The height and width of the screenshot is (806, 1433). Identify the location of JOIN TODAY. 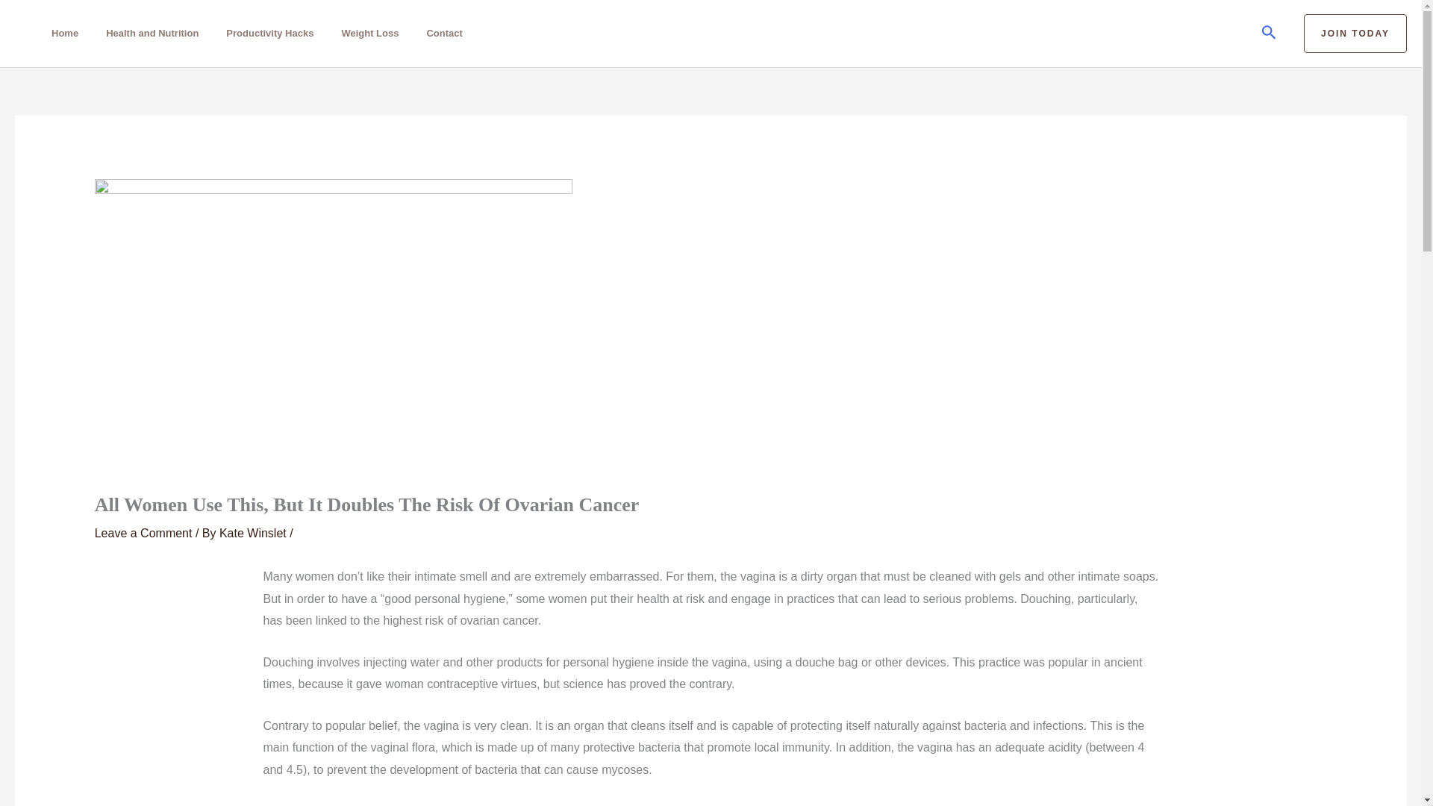
(1355, 34).